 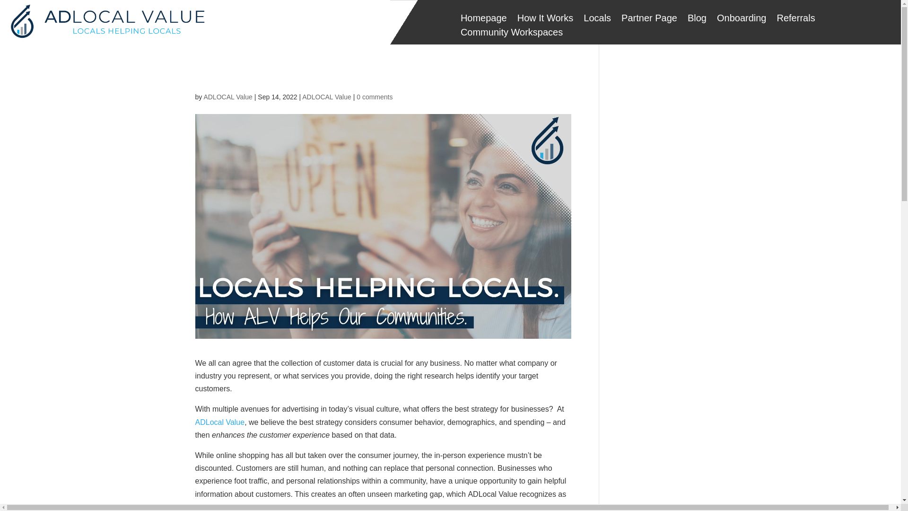 I want to click on ADLOCAL Value, so click(x=228, y=97).